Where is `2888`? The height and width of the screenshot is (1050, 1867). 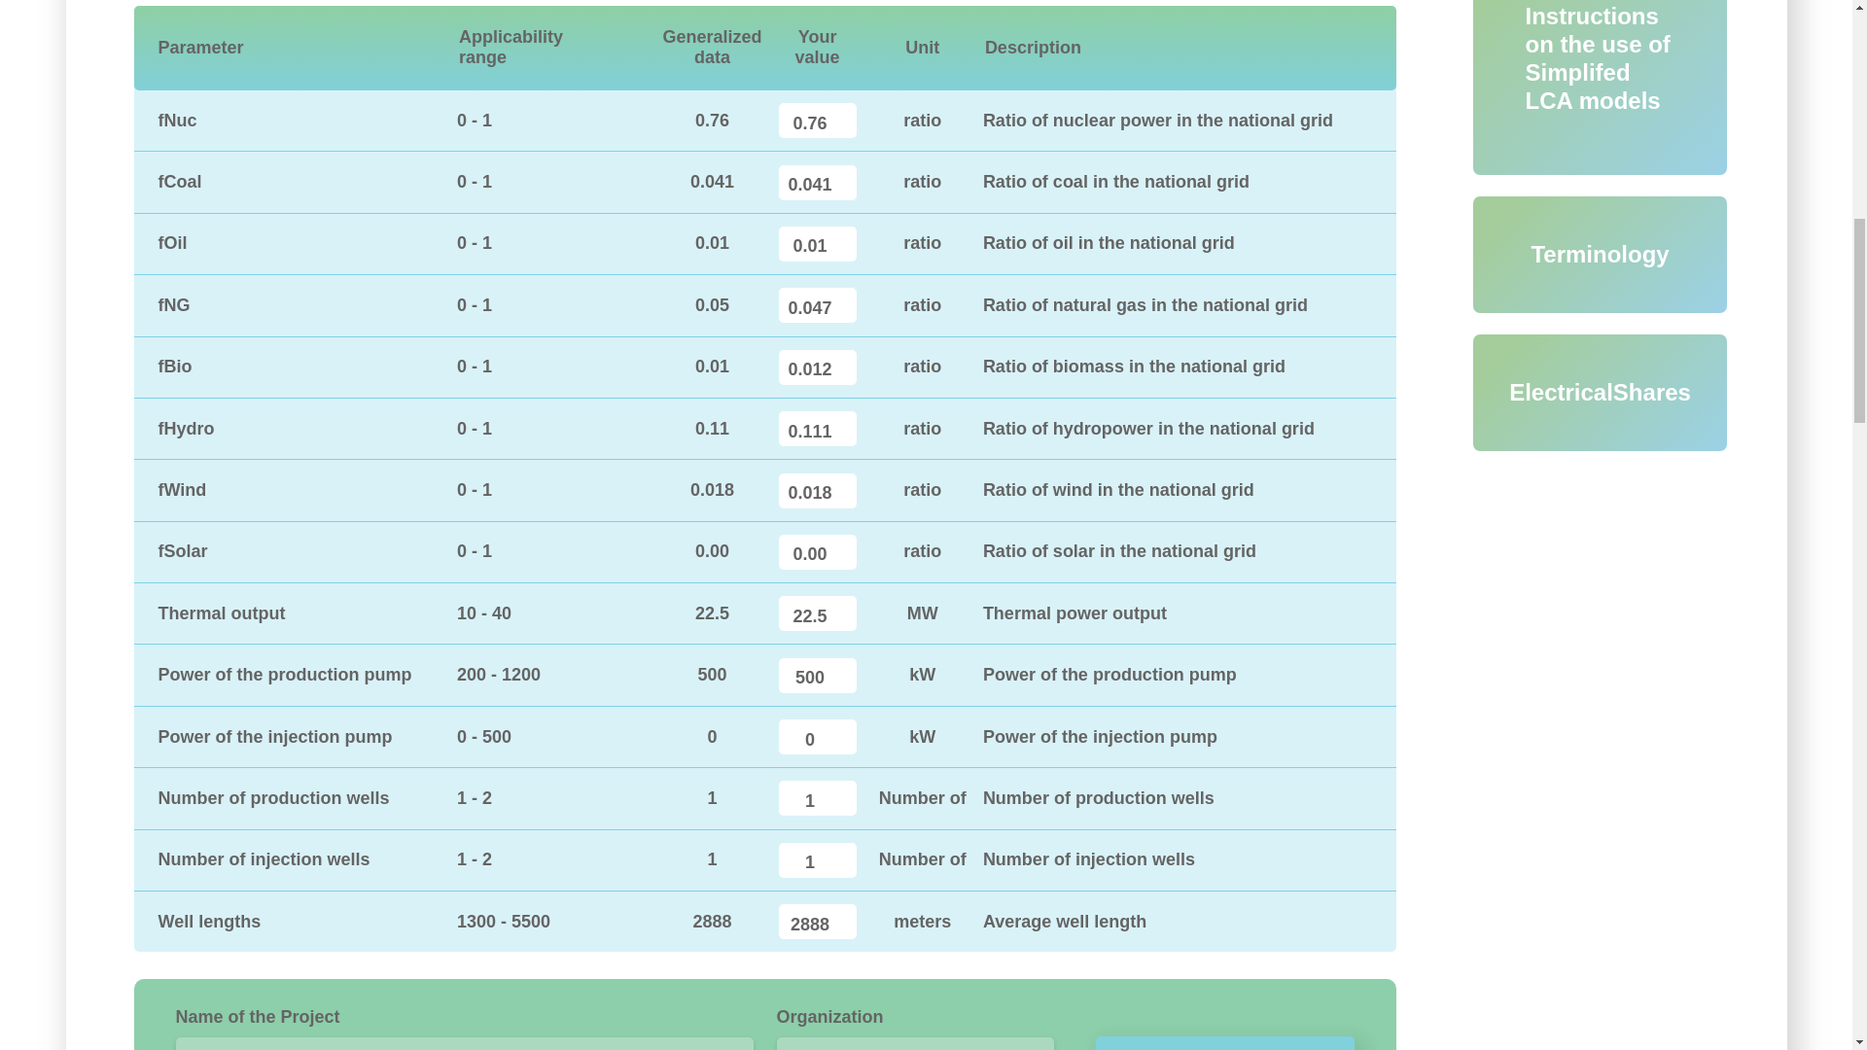
2888 is located at coordinates (817, 921).